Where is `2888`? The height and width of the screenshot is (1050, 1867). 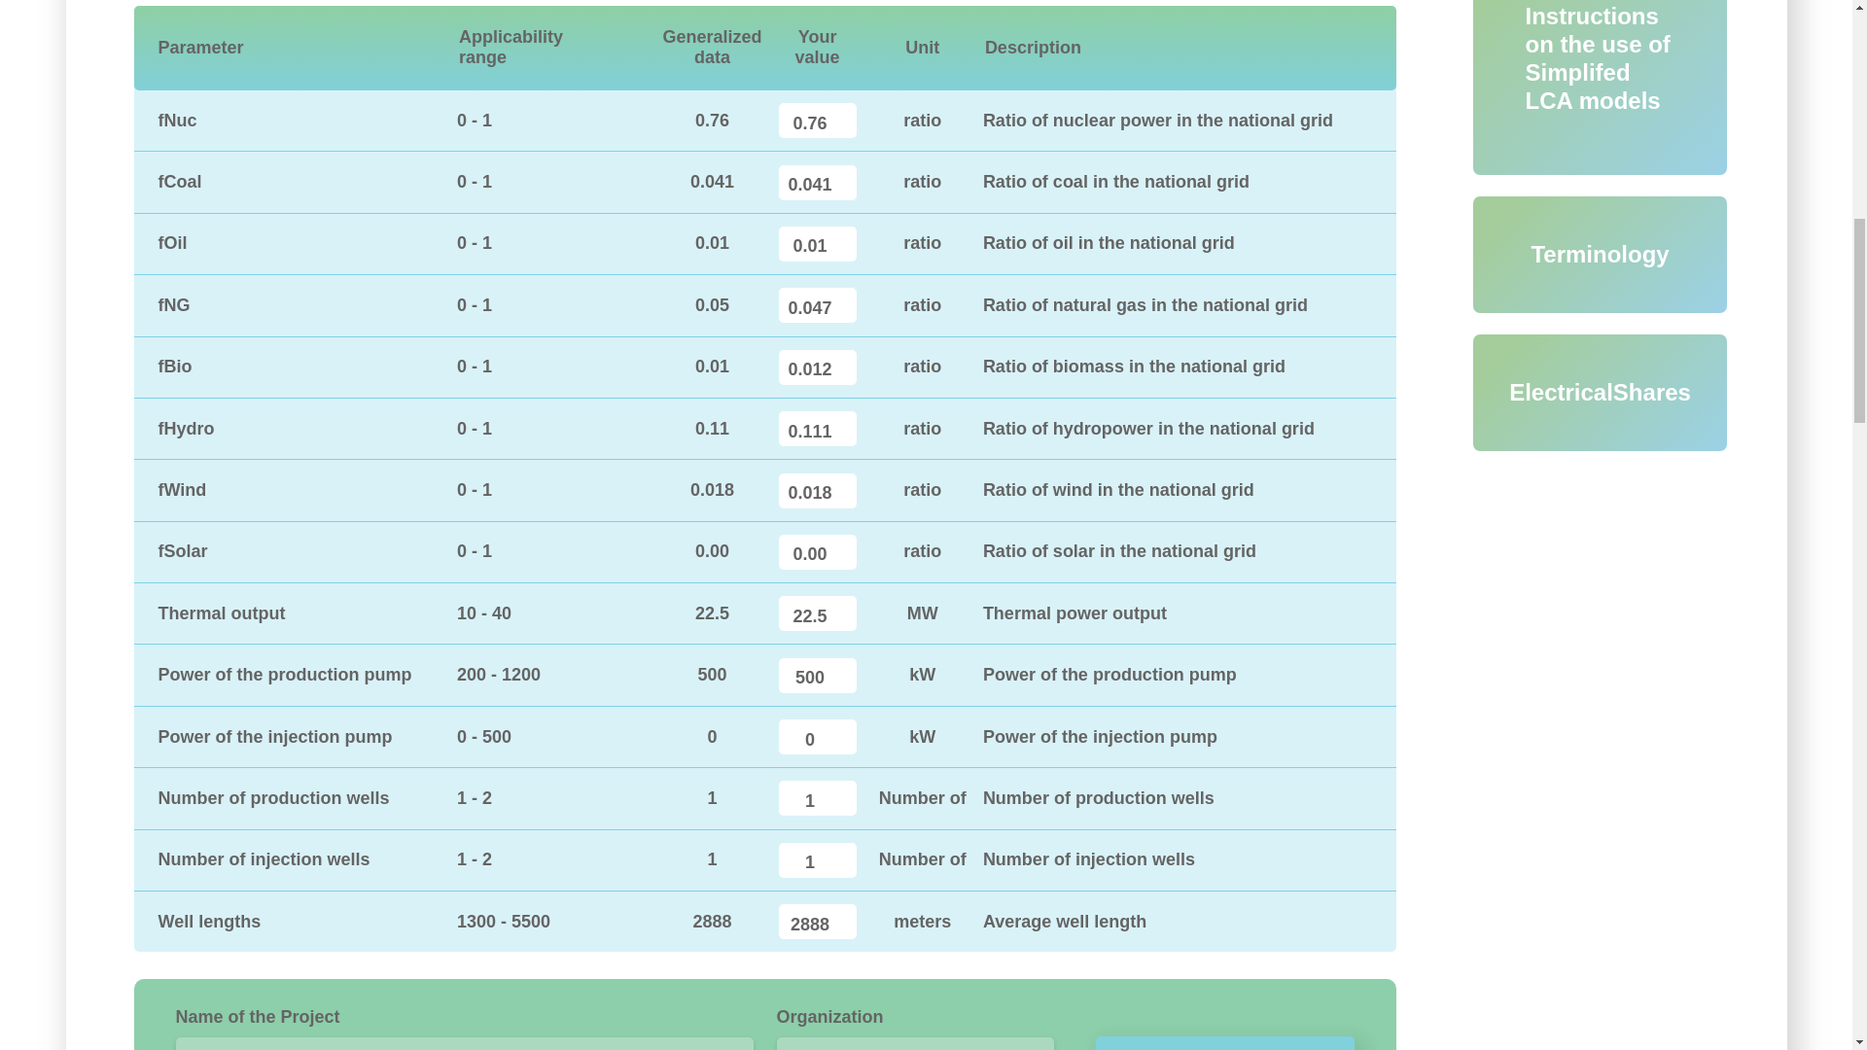
2888 is located at coordinates (817, 921).